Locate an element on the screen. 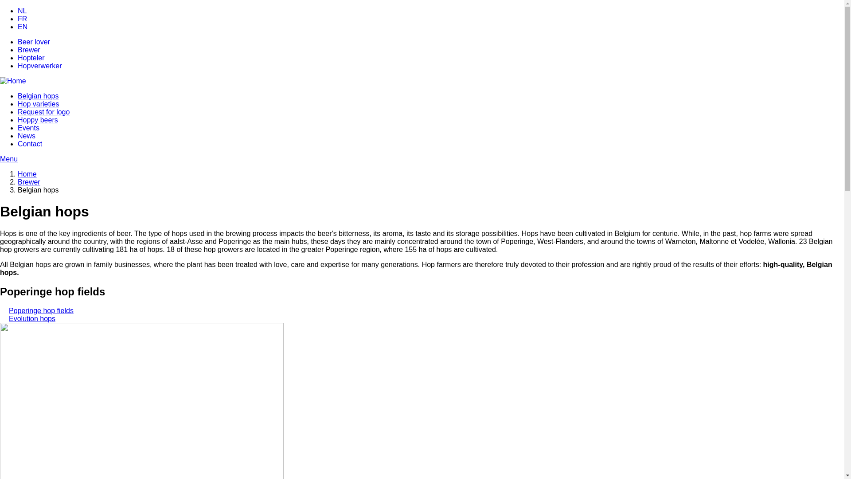 Image resolution: width=851 pixels, height=479 pixels. Brewer is located at coordinates (29, 50).